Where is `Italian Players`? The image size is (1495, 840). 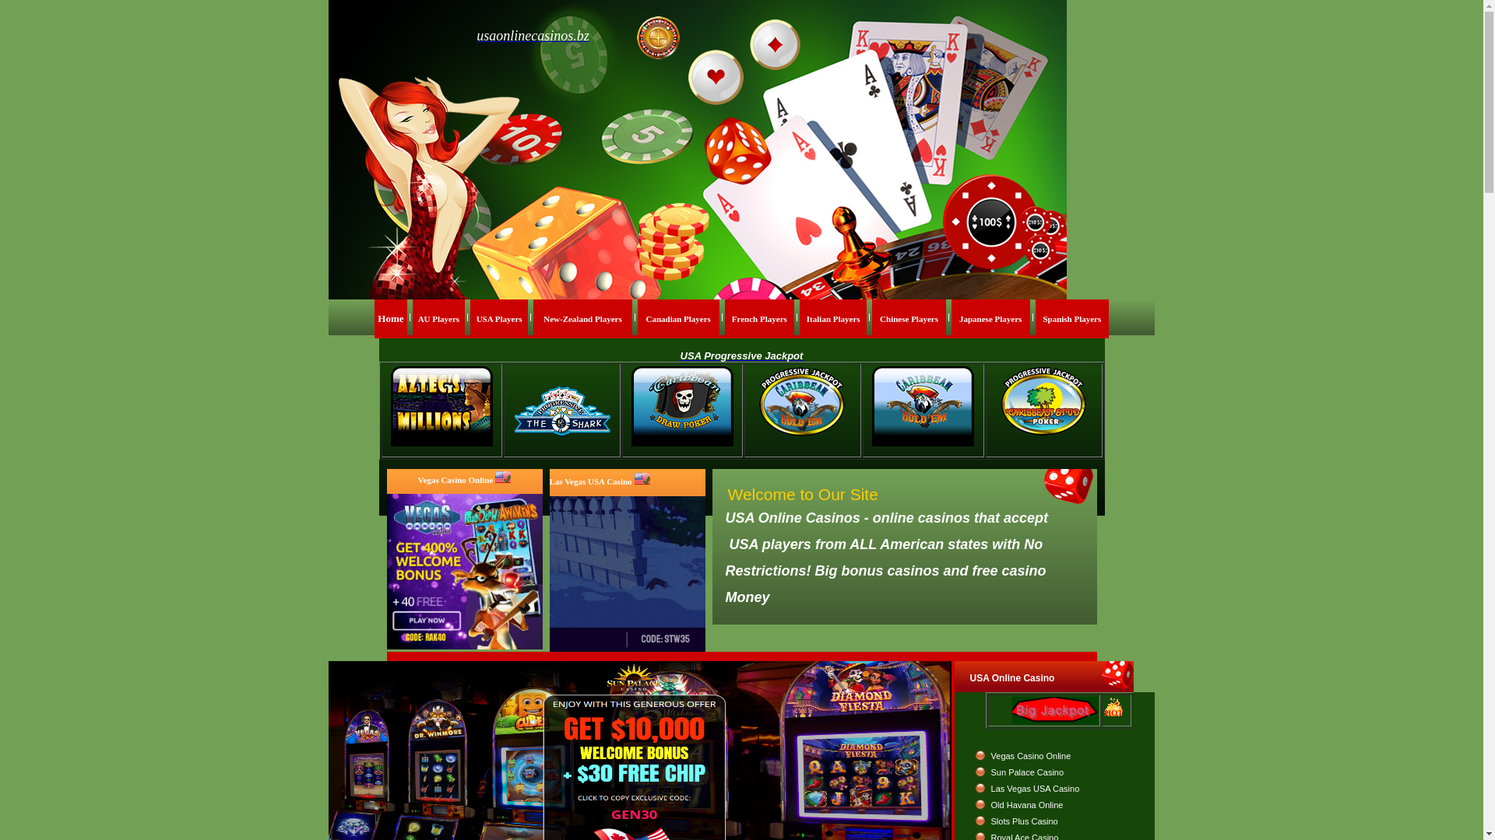 Italian Players is located at coordinates (833, 319).